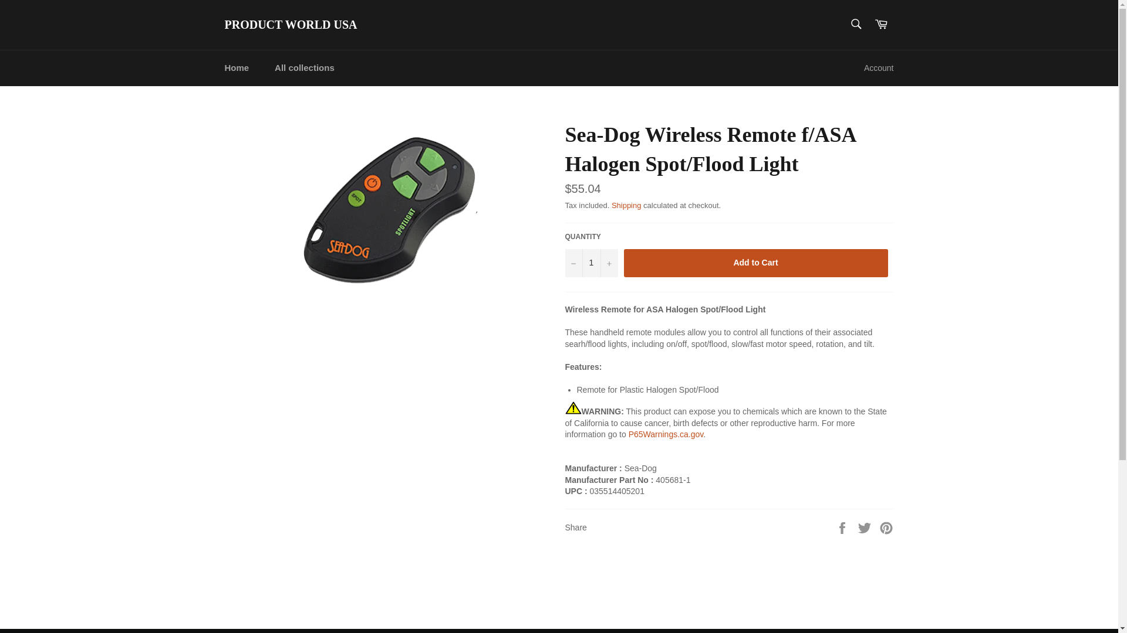 The image size is (1127, 633). Describe the element at coordinates (881, 25) in the screenshot. I see `Cart` at that location.